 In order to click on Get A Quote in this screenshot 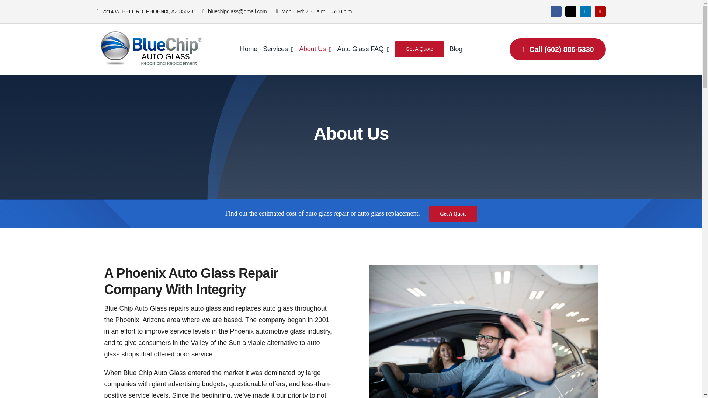, I will do `click(419, 49)`.